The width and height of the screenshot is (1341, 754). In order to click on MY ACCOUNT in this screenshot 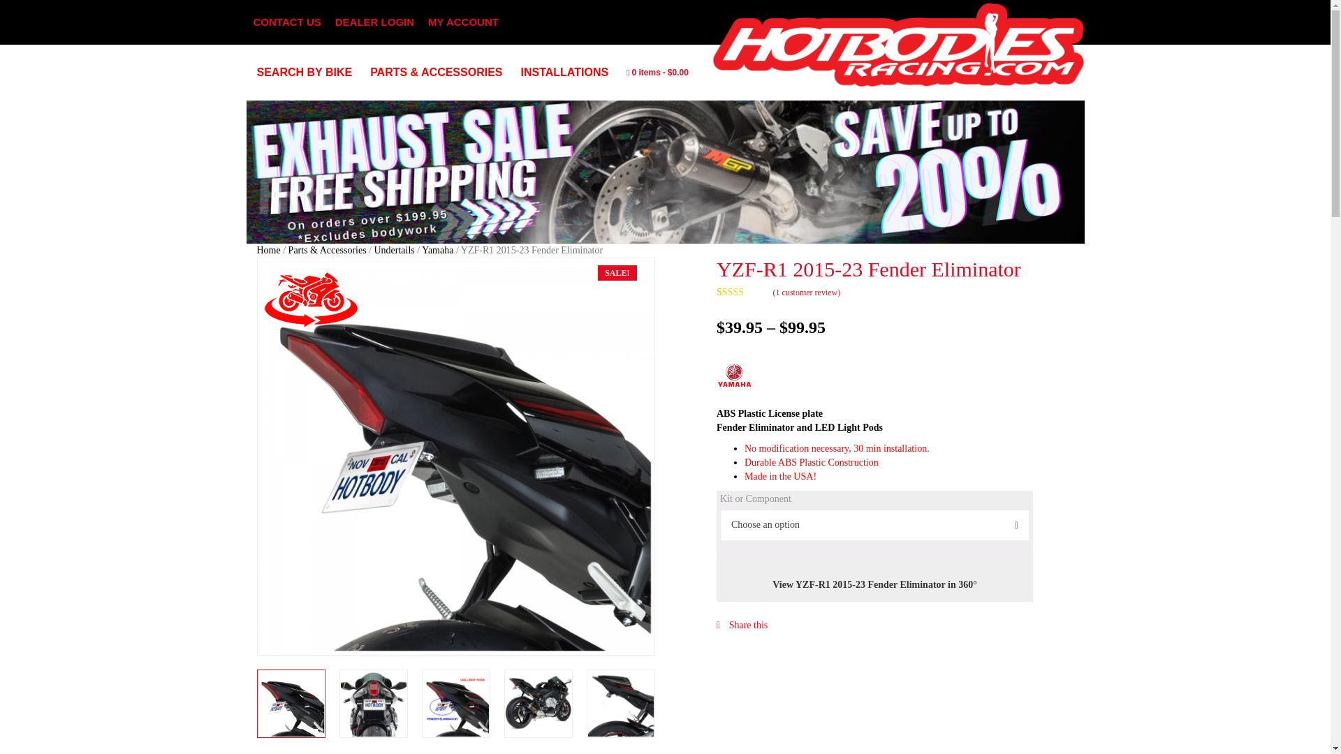, I will do `click(462, 22)`.